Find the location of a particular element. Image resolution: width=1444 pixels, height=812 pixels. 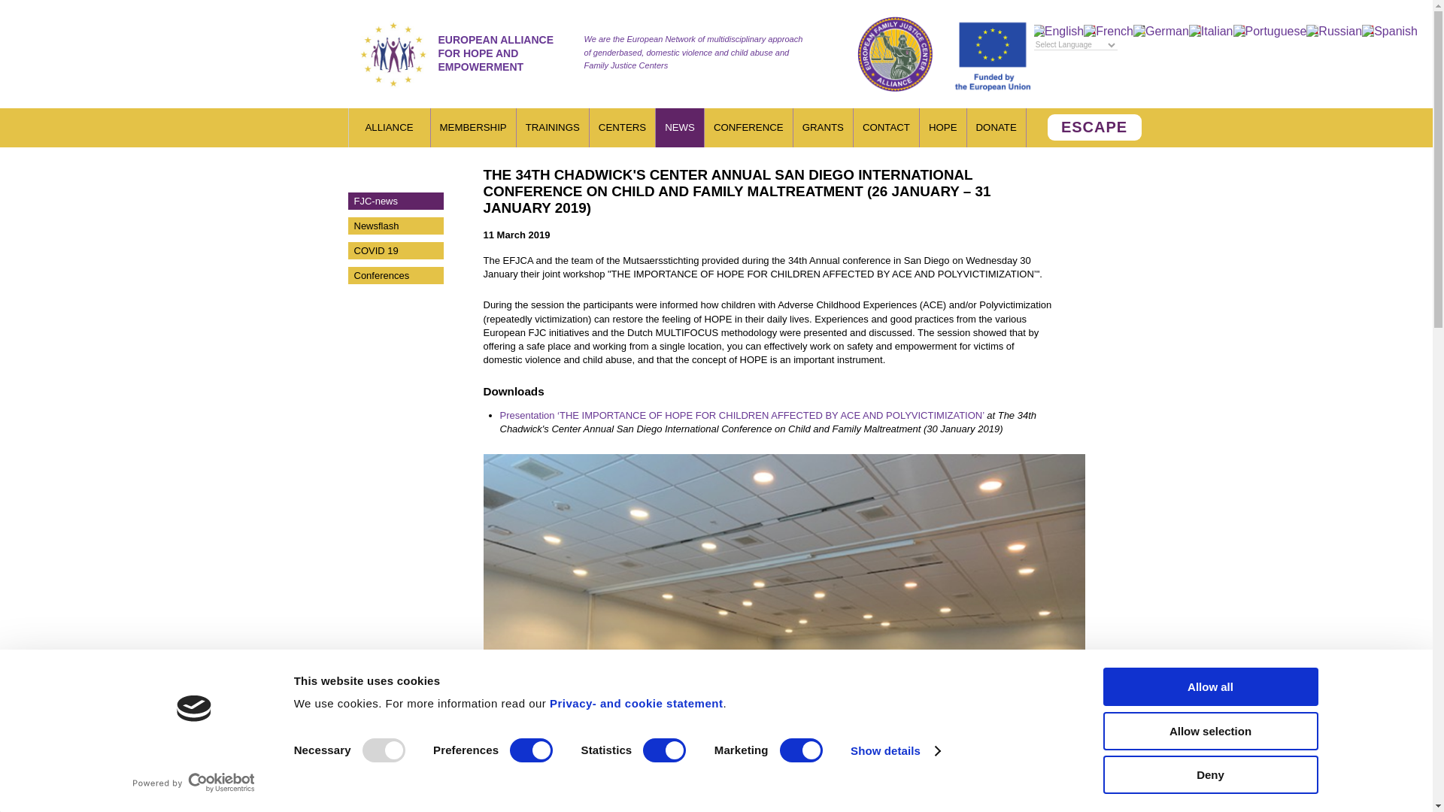

Privacy- and cookie statement is located at coordinates (636, 702).